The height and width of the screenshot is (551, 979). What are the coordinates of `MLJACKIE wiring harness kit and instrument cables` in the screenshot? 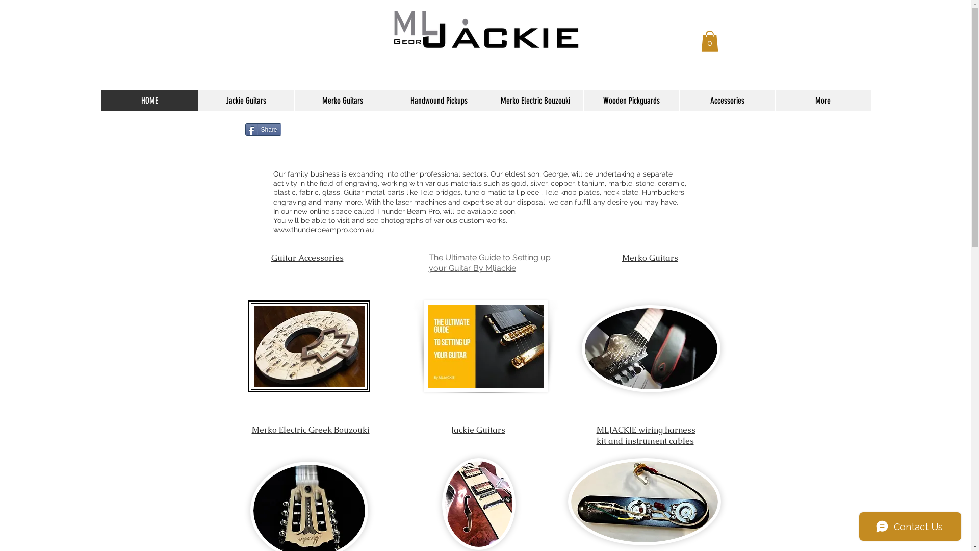 It's located at (646, 436).